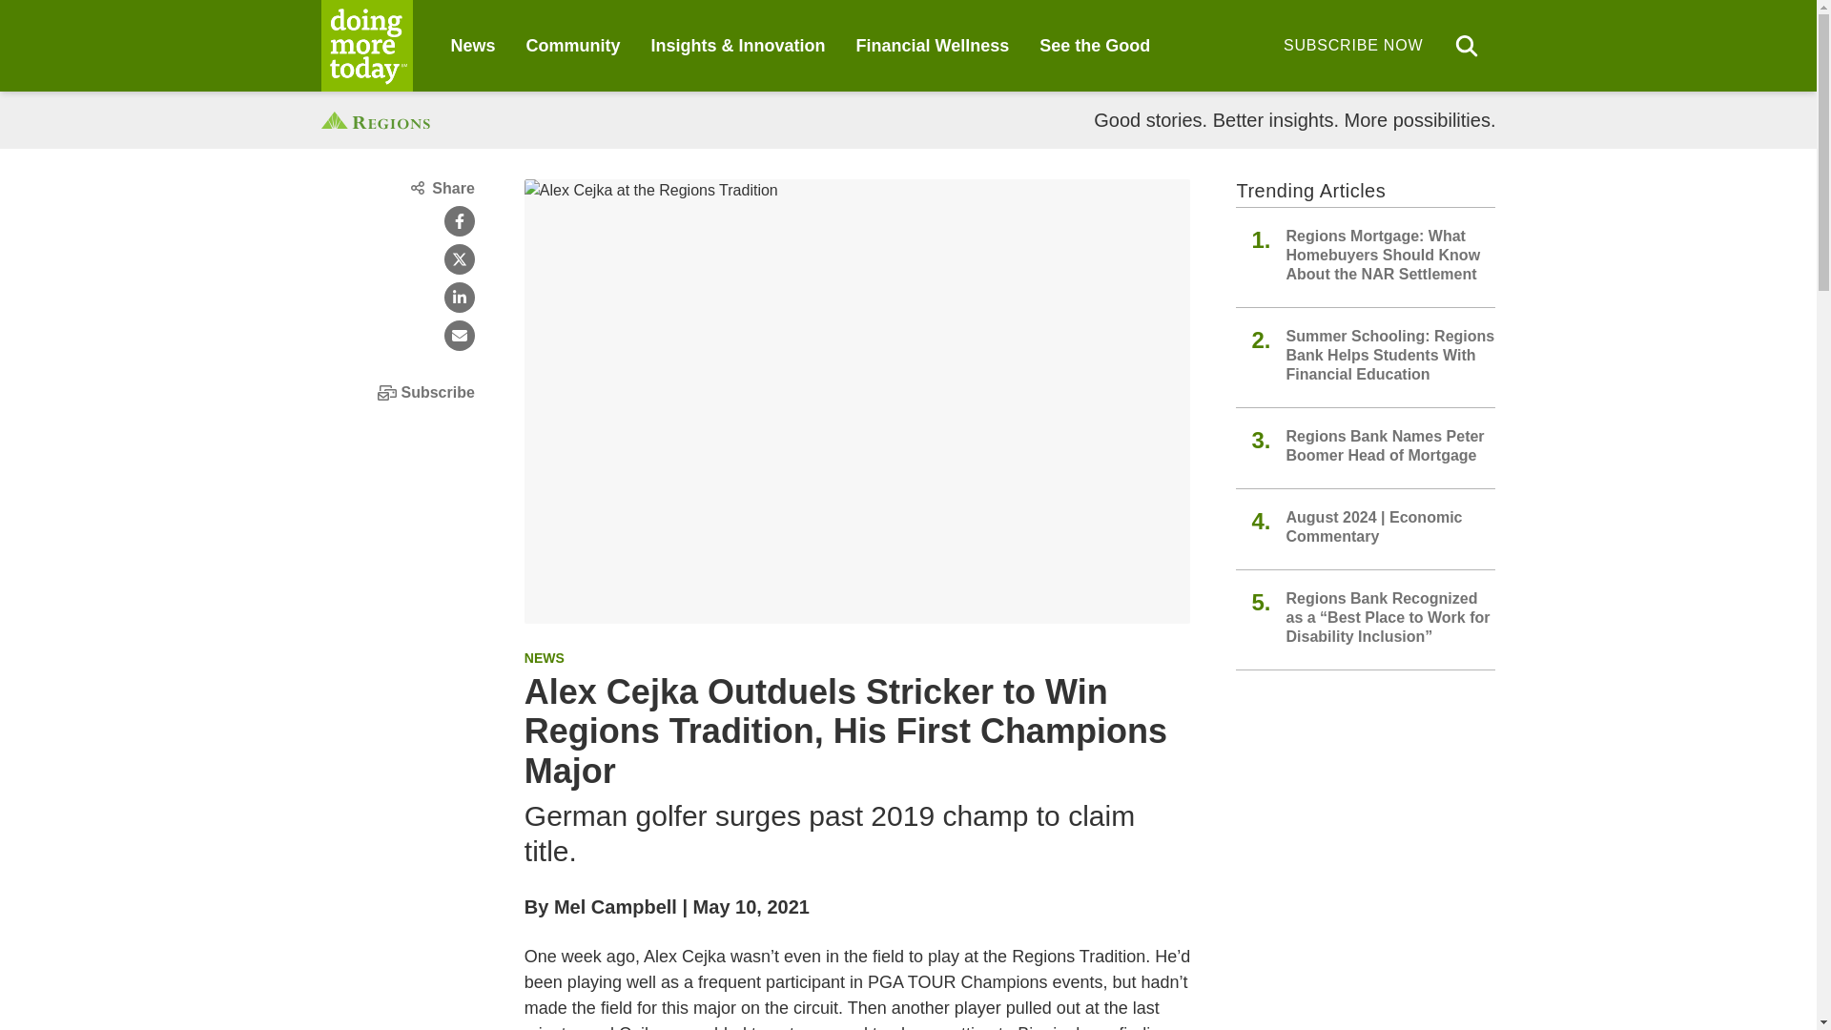 This screenshot has height=1030, width=1831. What do you see at coordinates (472, 45) in the screenshot?
I see `News` at bounding box center [472, 45].